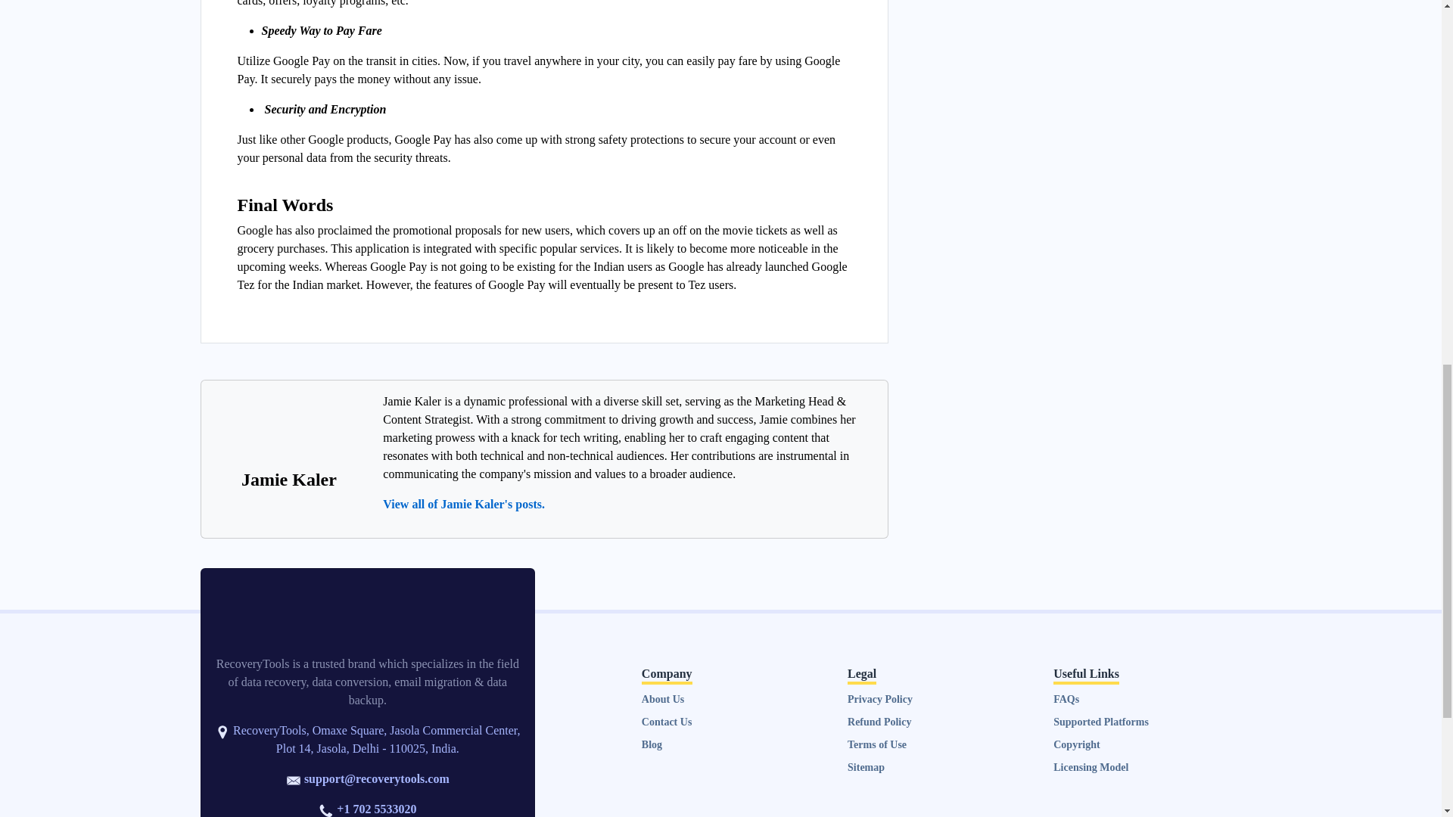  I want to click on Terms of Use, so click(876, 744).